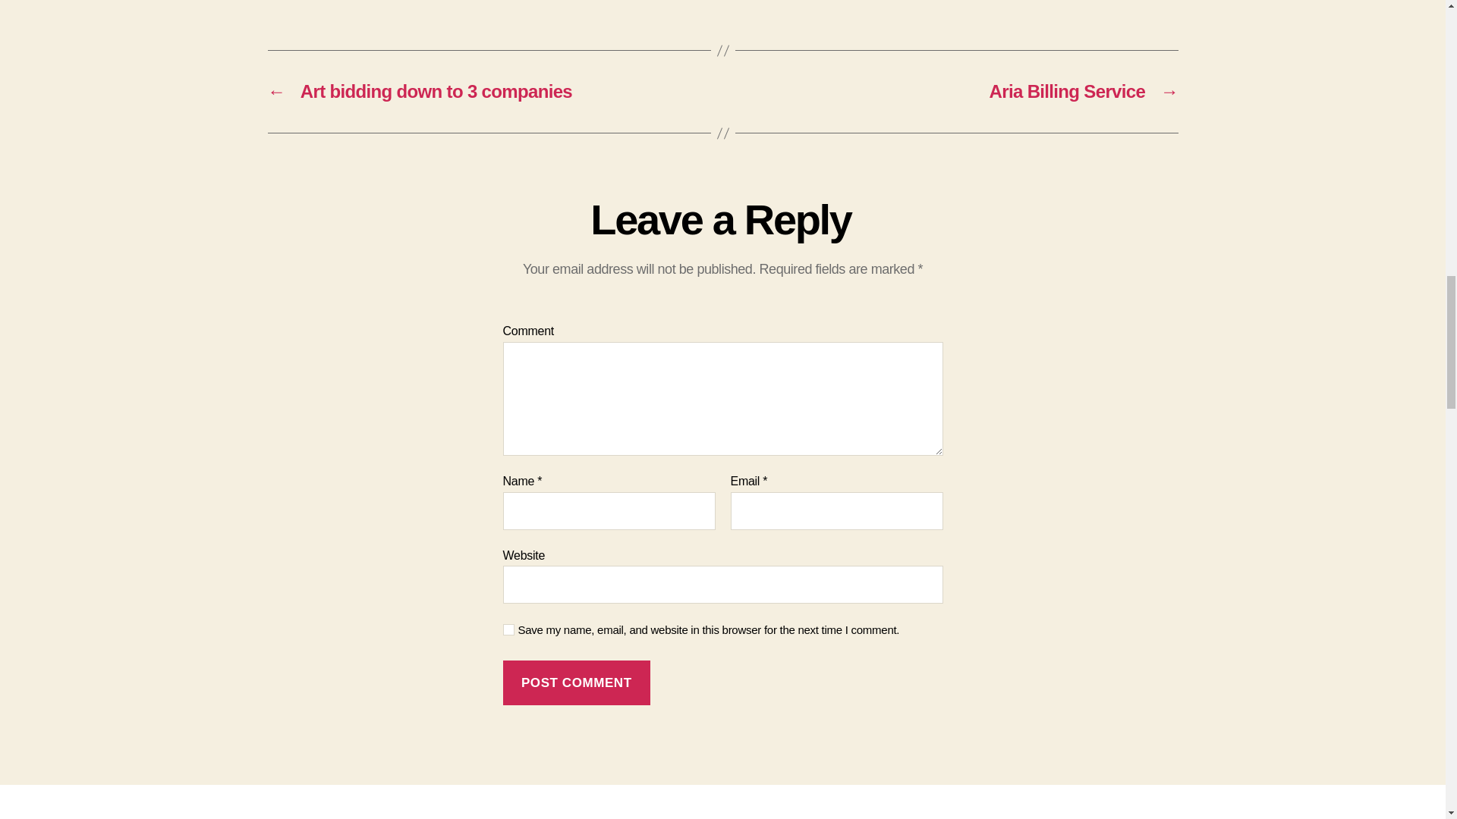  What do you see at coordinates (576, 682) in the screenshot?
I see `Post Comment` at bounding box center [576, 682].